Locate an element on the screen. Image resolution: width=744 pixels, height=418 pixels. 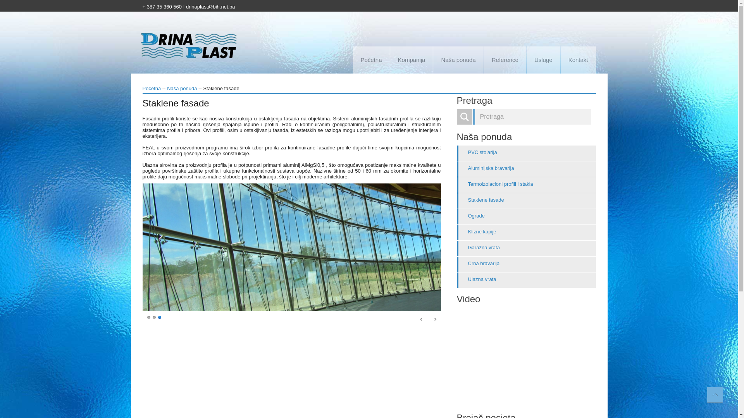
Crna bravarija is located at coordinates (526, 264).